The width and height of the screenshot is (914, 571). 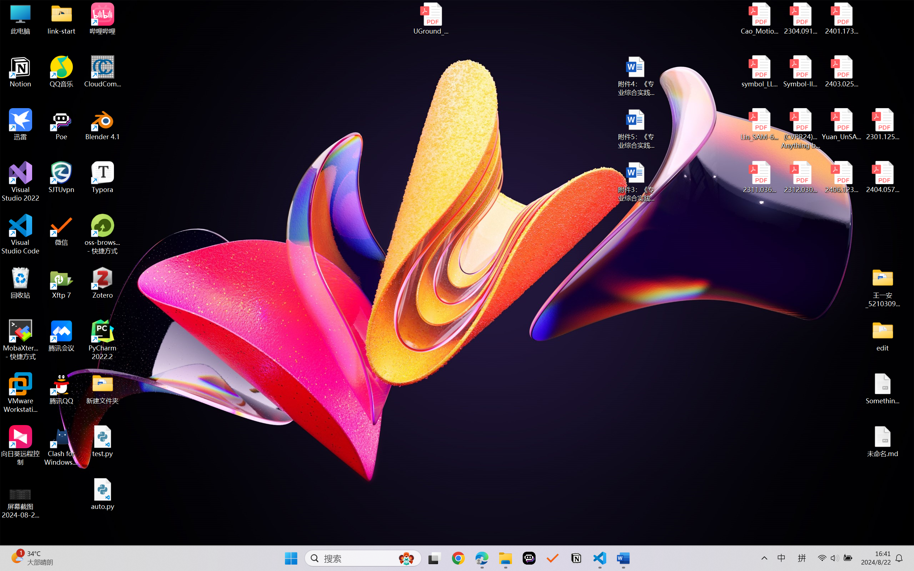 I want to click on Something.md, so click(x=883, y=389).